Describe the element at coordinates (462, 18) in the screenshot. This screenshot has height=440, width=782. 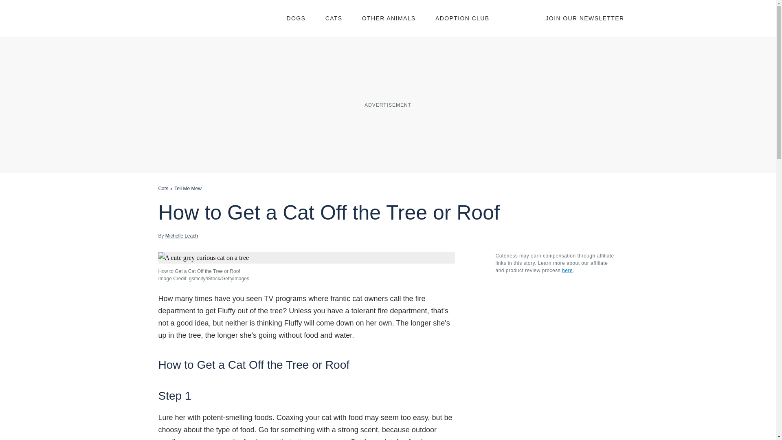
I see `ADOPTION CLUB` at that location.